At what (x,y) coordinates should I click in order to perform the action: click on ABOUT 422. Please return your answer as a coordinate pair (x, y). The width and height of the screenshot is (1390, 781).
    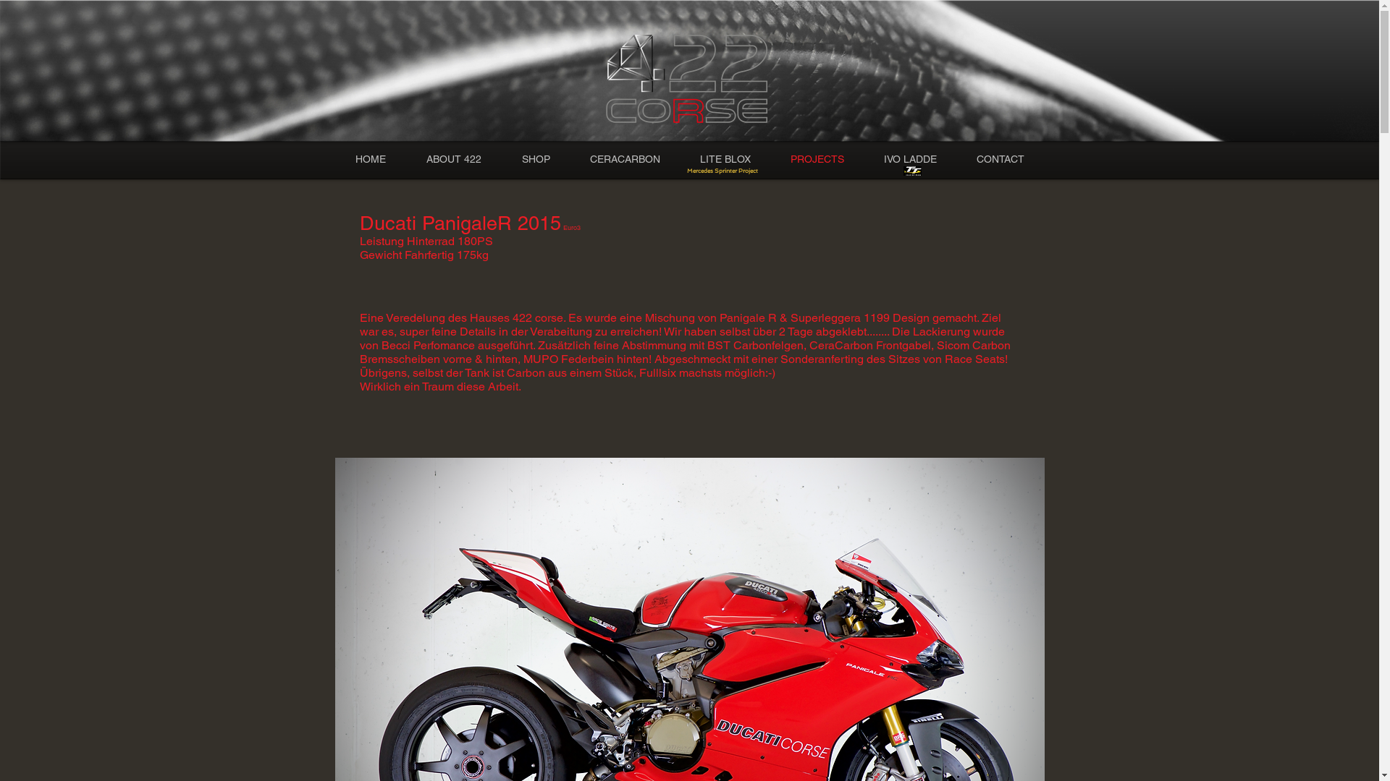
    Looking at the image, I should click on (453, 159).